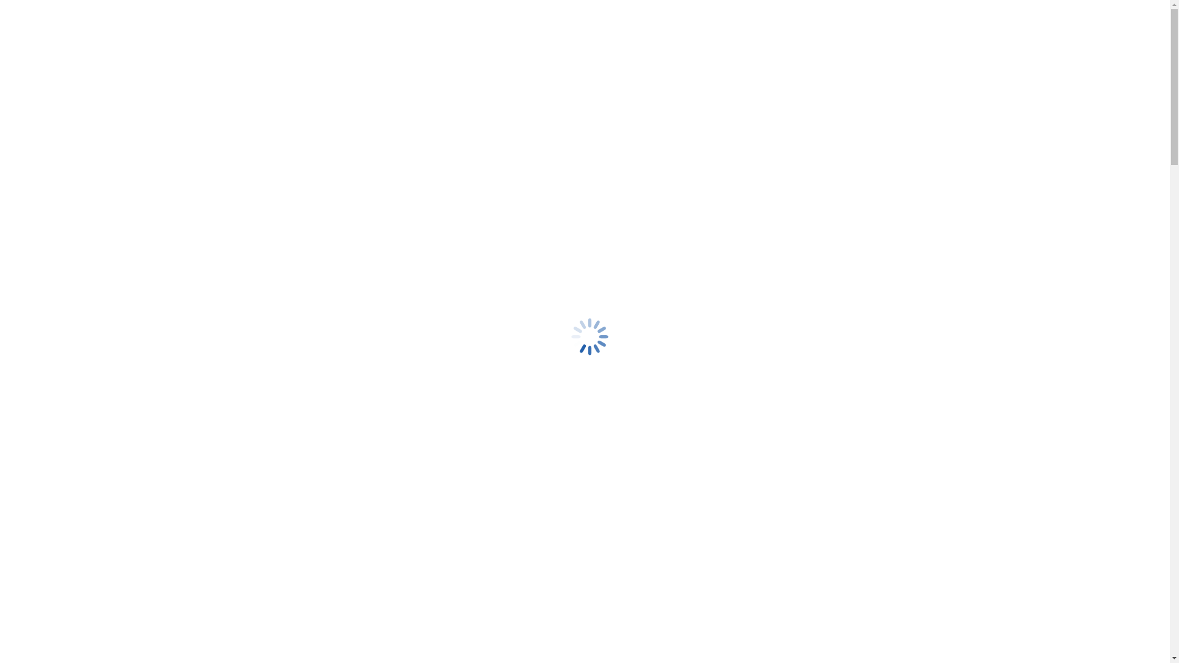 Image resolution: width=1179 pixels, height=663 pixels. Describe the element at coordinates (42, 635) in the screenshot. I see `Home` at that location.